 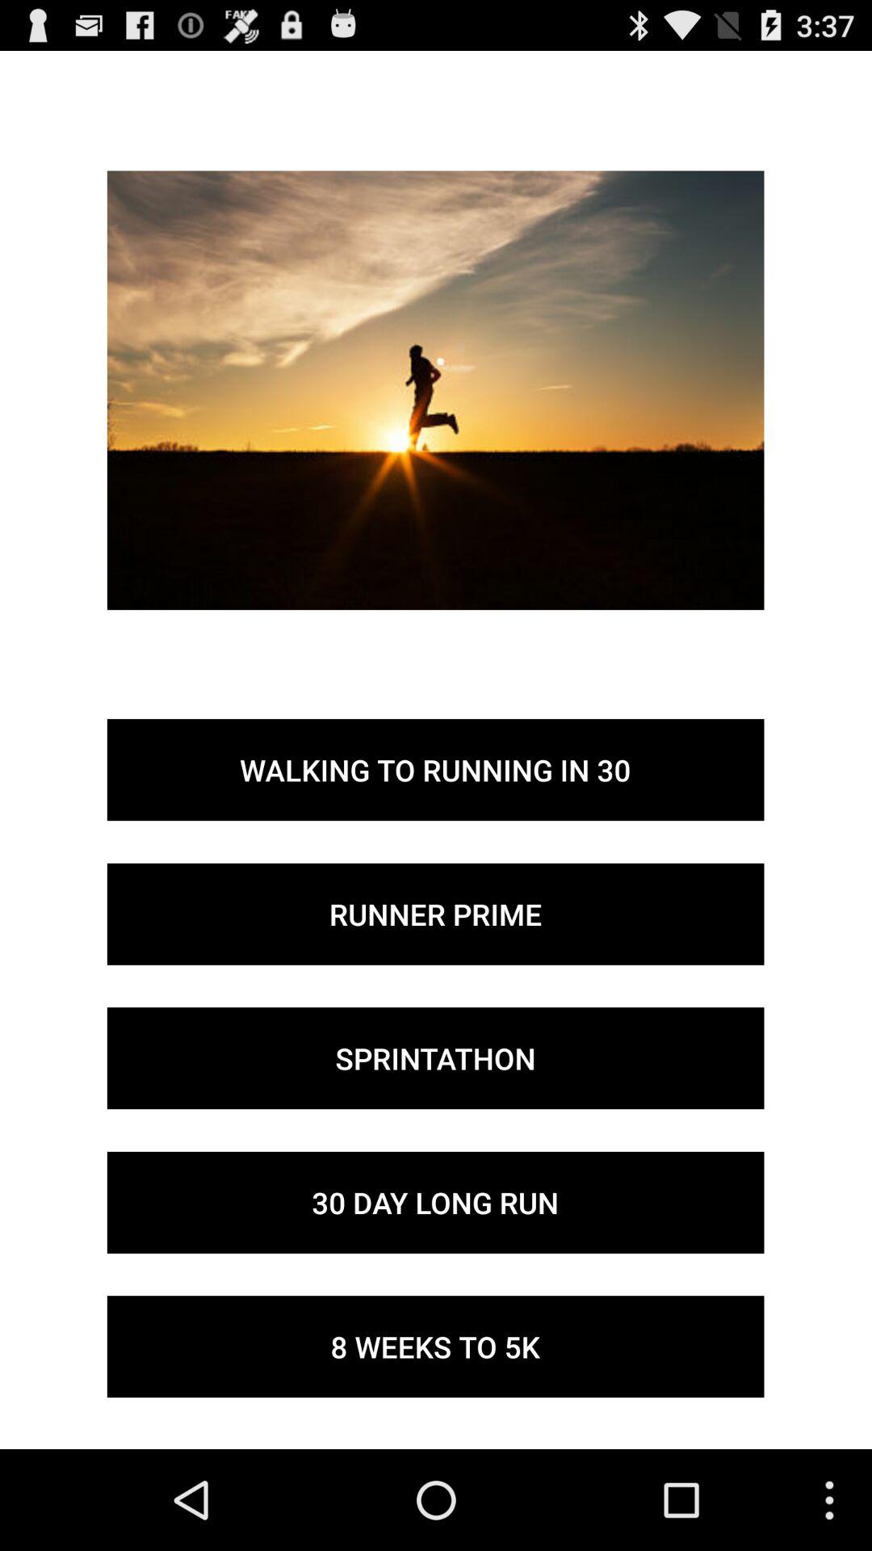 I want to click on turn off the 30 day long icon, so click(x=435, y=1202).